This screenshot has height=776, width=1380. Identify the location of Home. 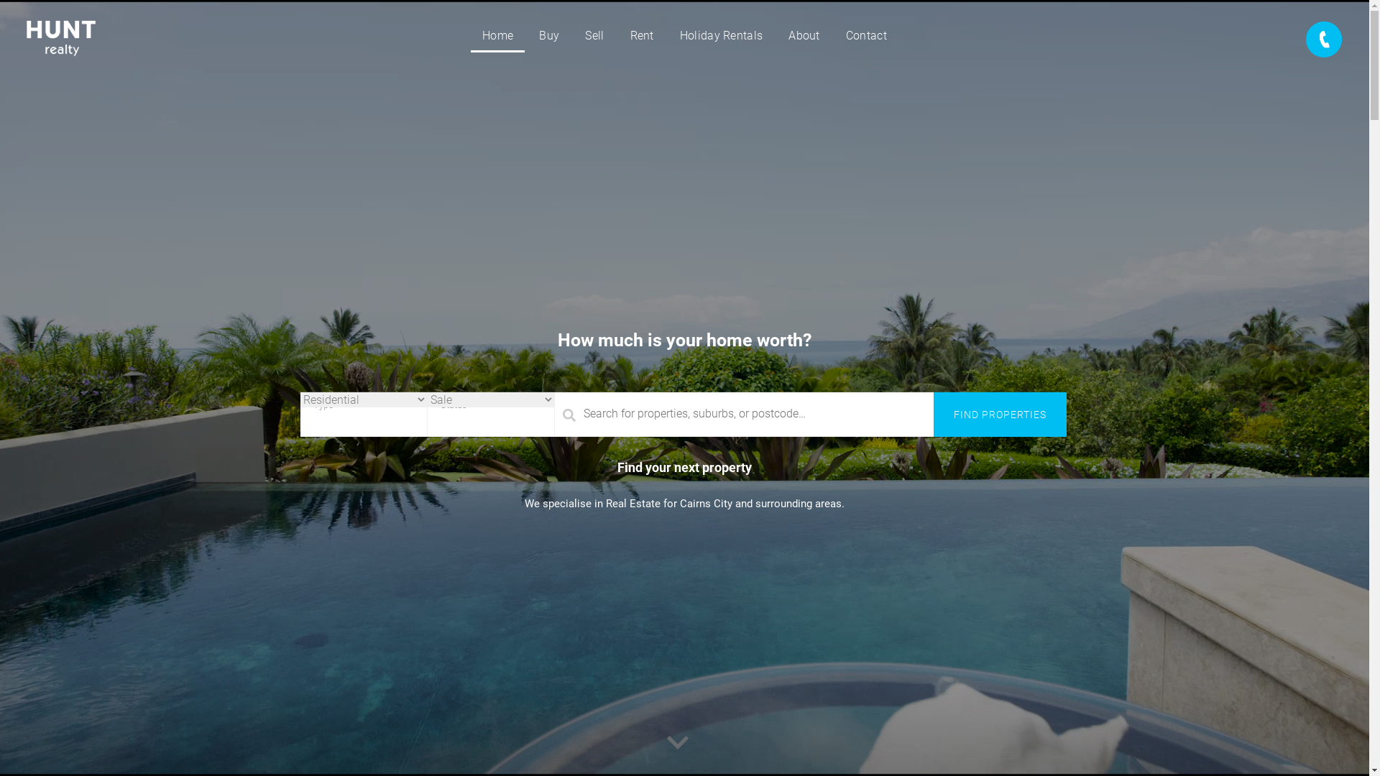
(497, 36).